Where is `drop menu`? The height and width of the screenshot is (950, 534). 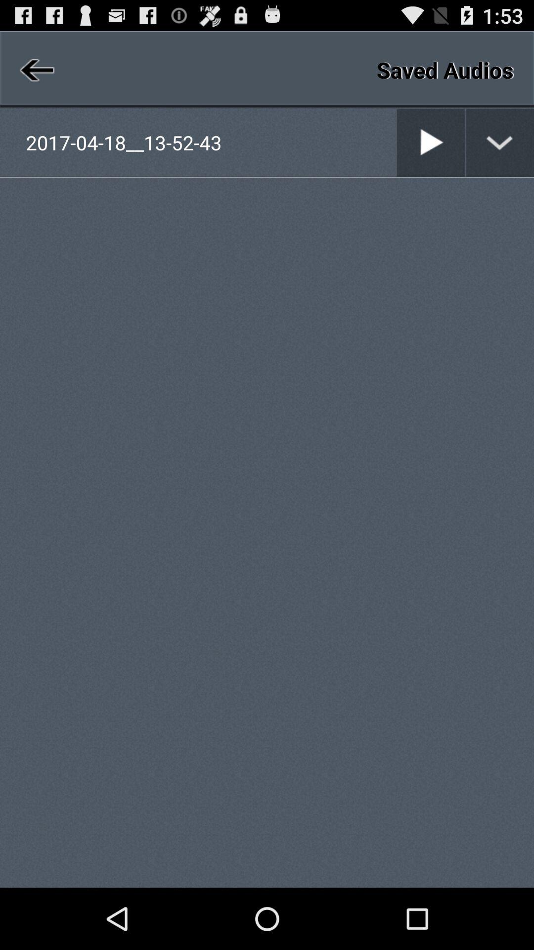 drop menu is located at coordinates (500, 142).